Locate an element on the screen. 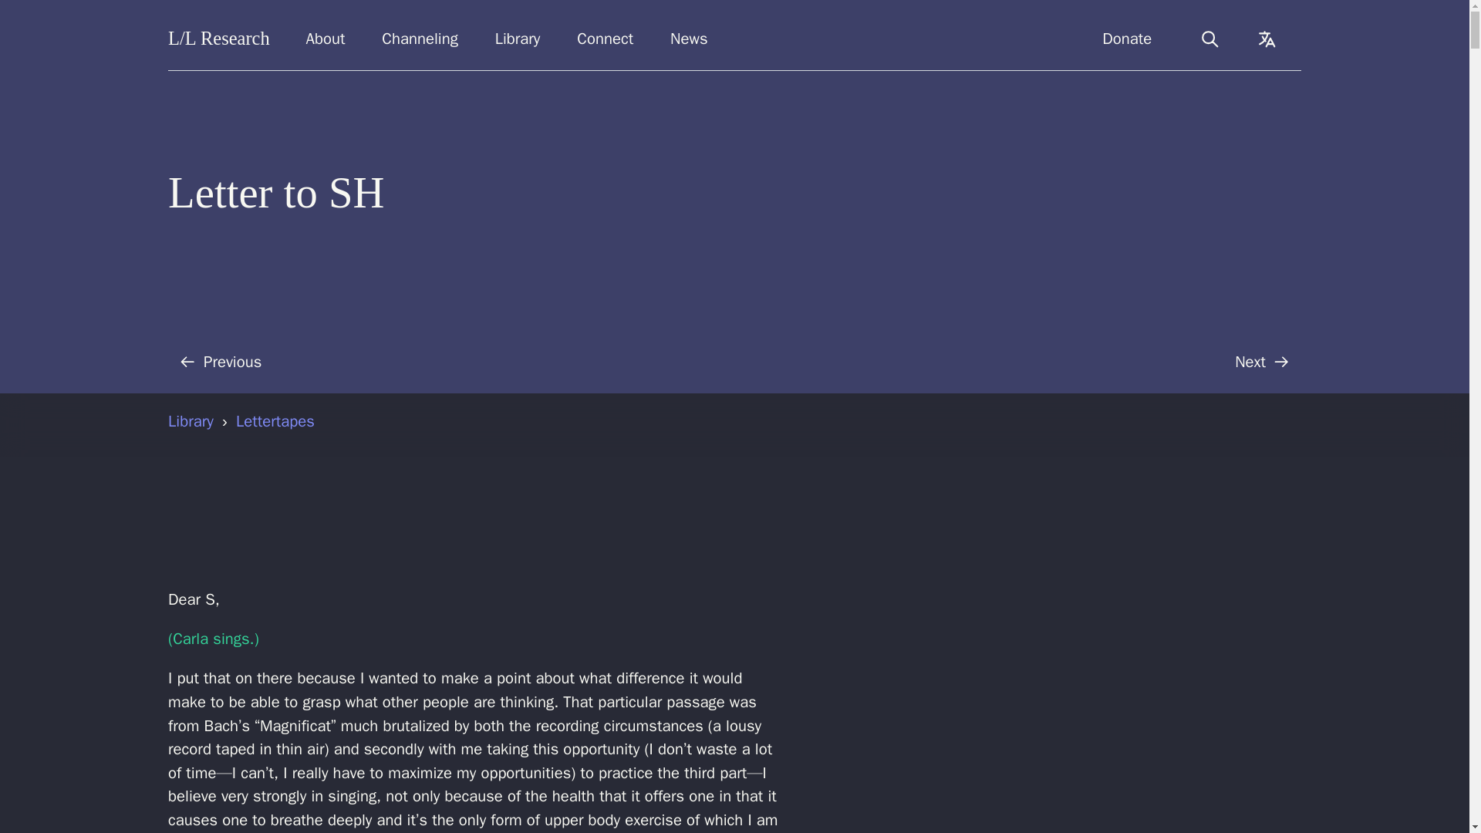 The width and height of the screenshot is (1481, 833). Donate is located at coordinates (1127, 39).